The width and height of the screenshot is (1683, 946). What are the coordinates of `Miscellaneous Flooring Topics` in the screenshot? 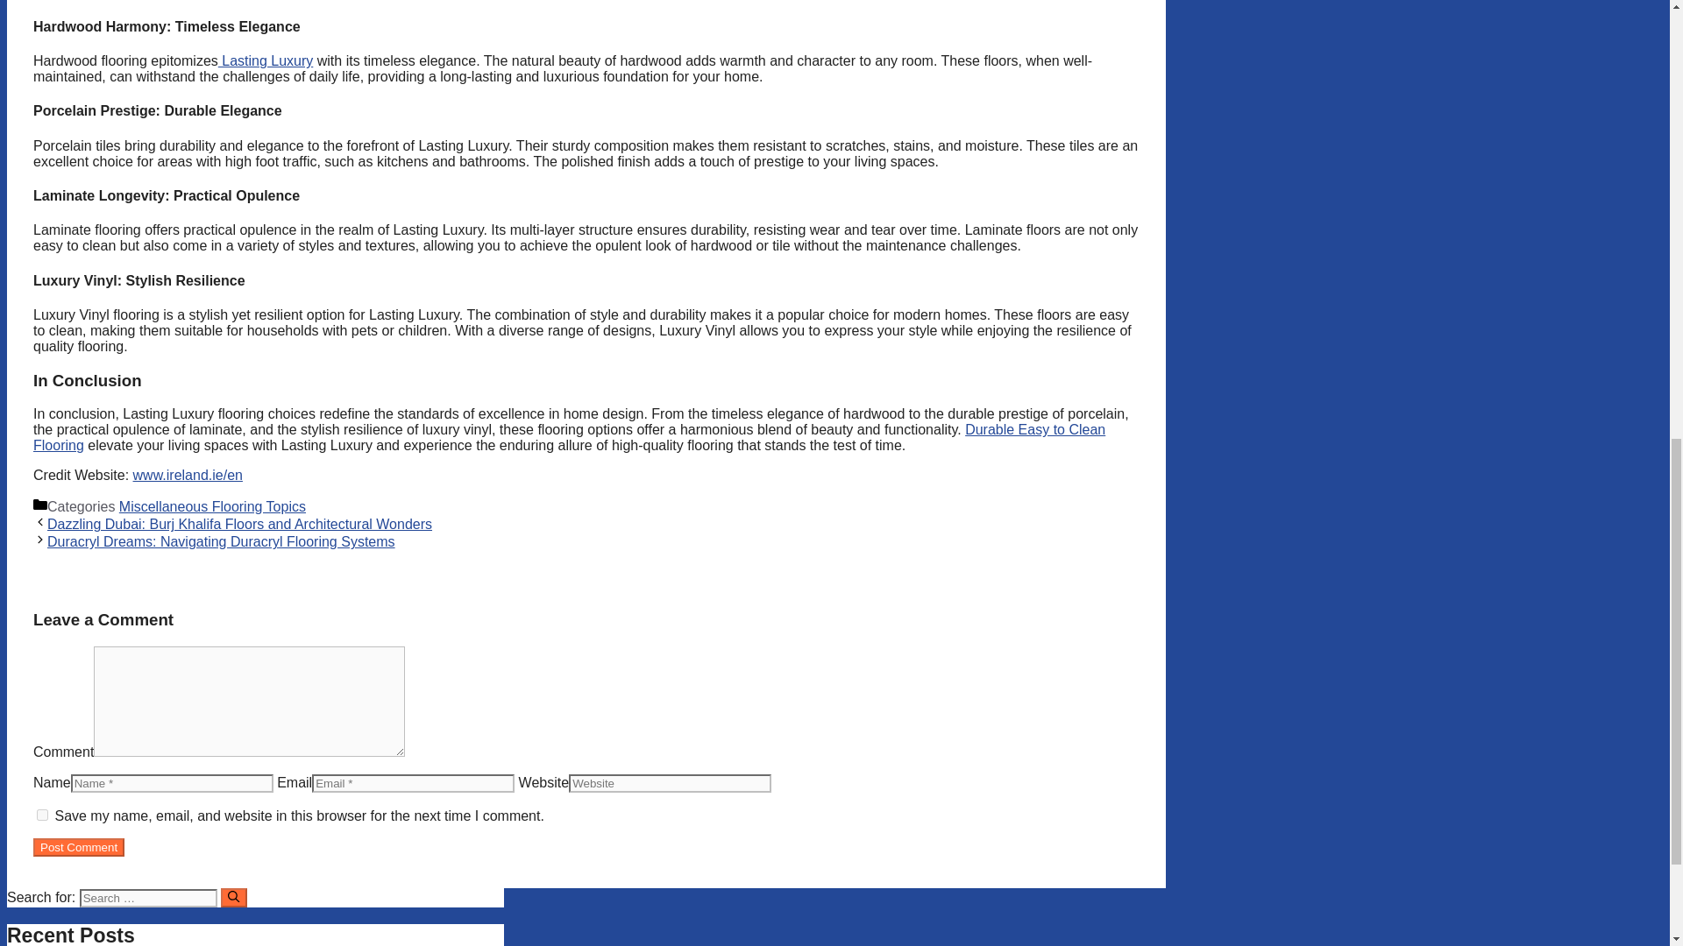 It's located at (212, 506).